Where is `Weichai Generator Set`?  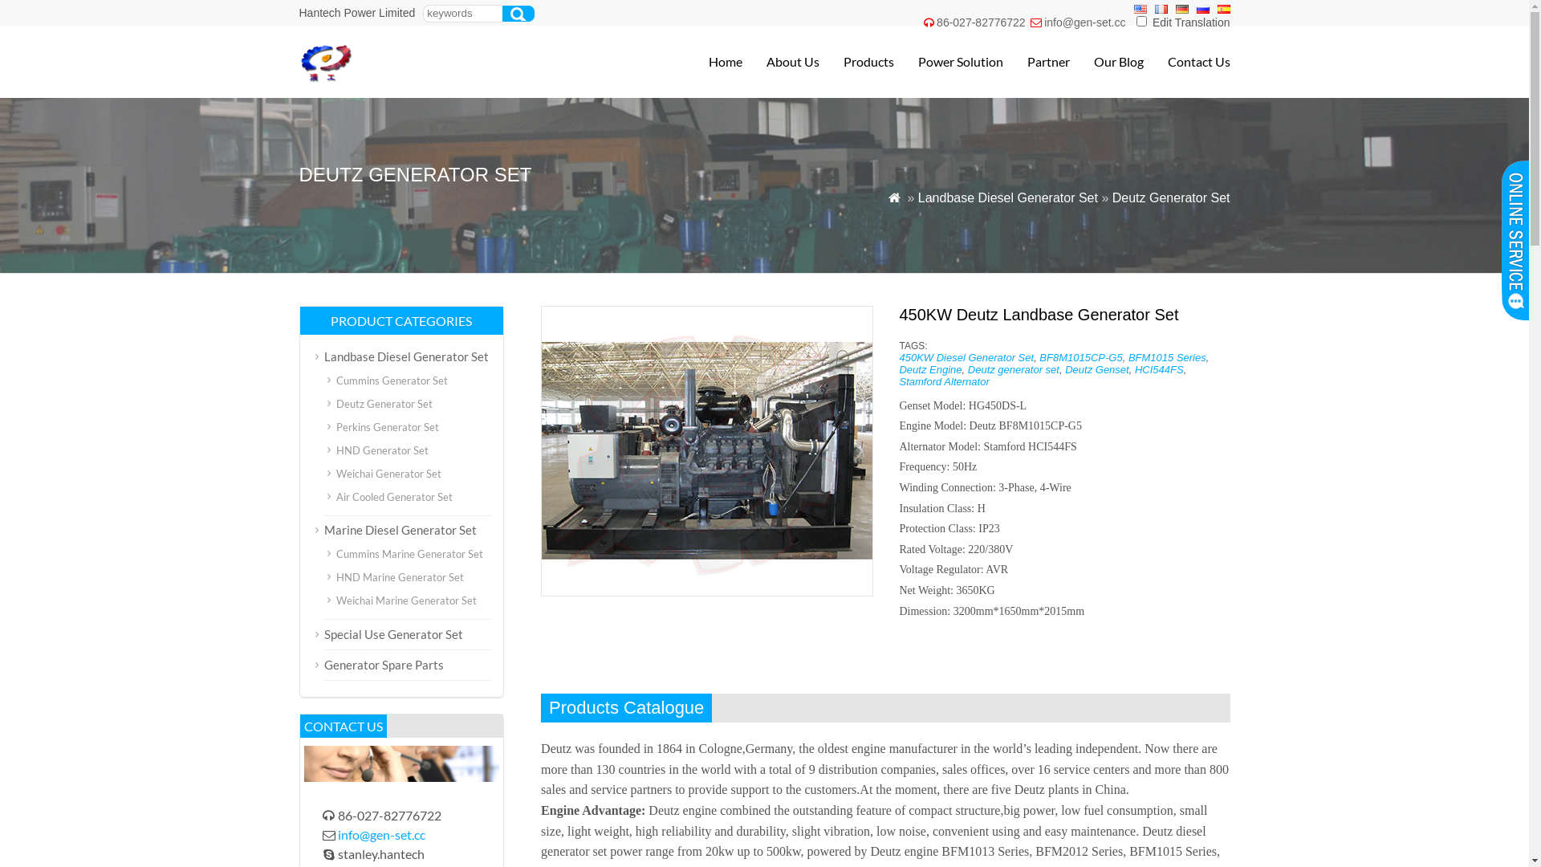
Weichai Generator Set is located at coordinates (388, 474).